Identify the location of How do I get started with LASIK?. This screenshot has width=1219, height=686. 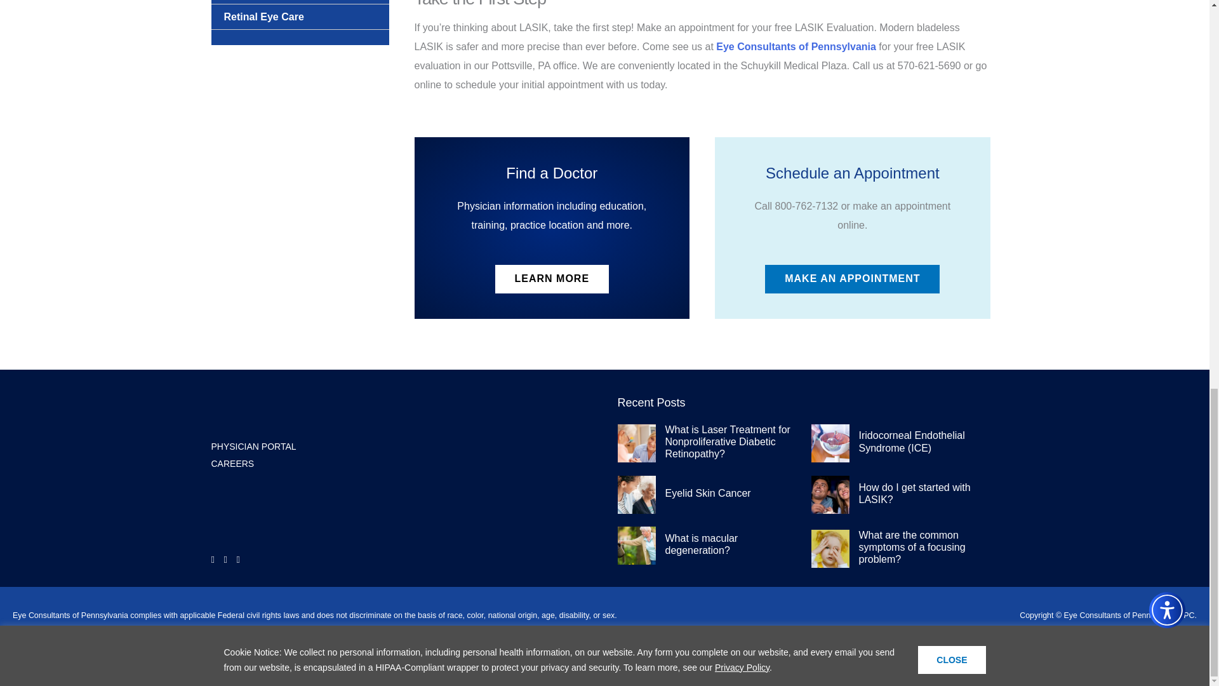
(914, 493).